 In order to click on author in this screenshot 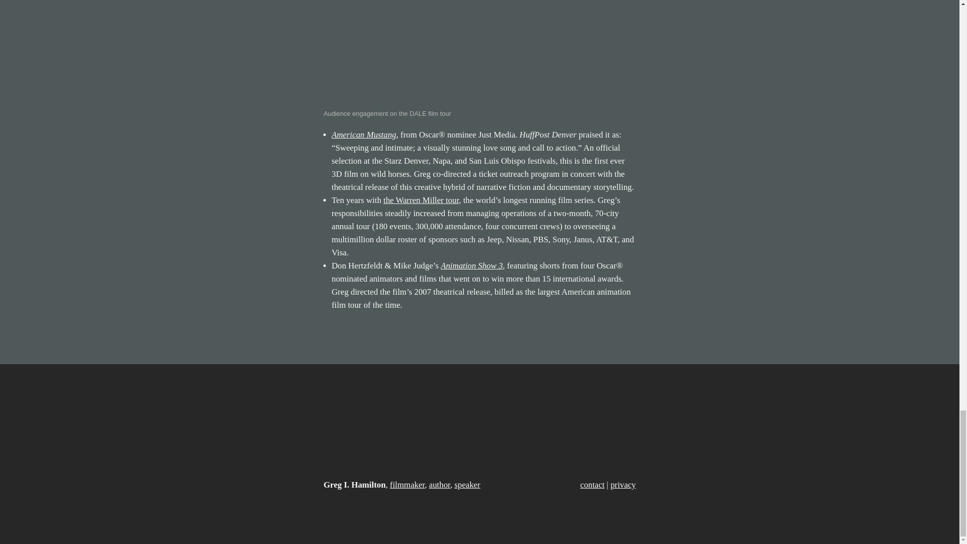, I will do `click(440, 485)`.